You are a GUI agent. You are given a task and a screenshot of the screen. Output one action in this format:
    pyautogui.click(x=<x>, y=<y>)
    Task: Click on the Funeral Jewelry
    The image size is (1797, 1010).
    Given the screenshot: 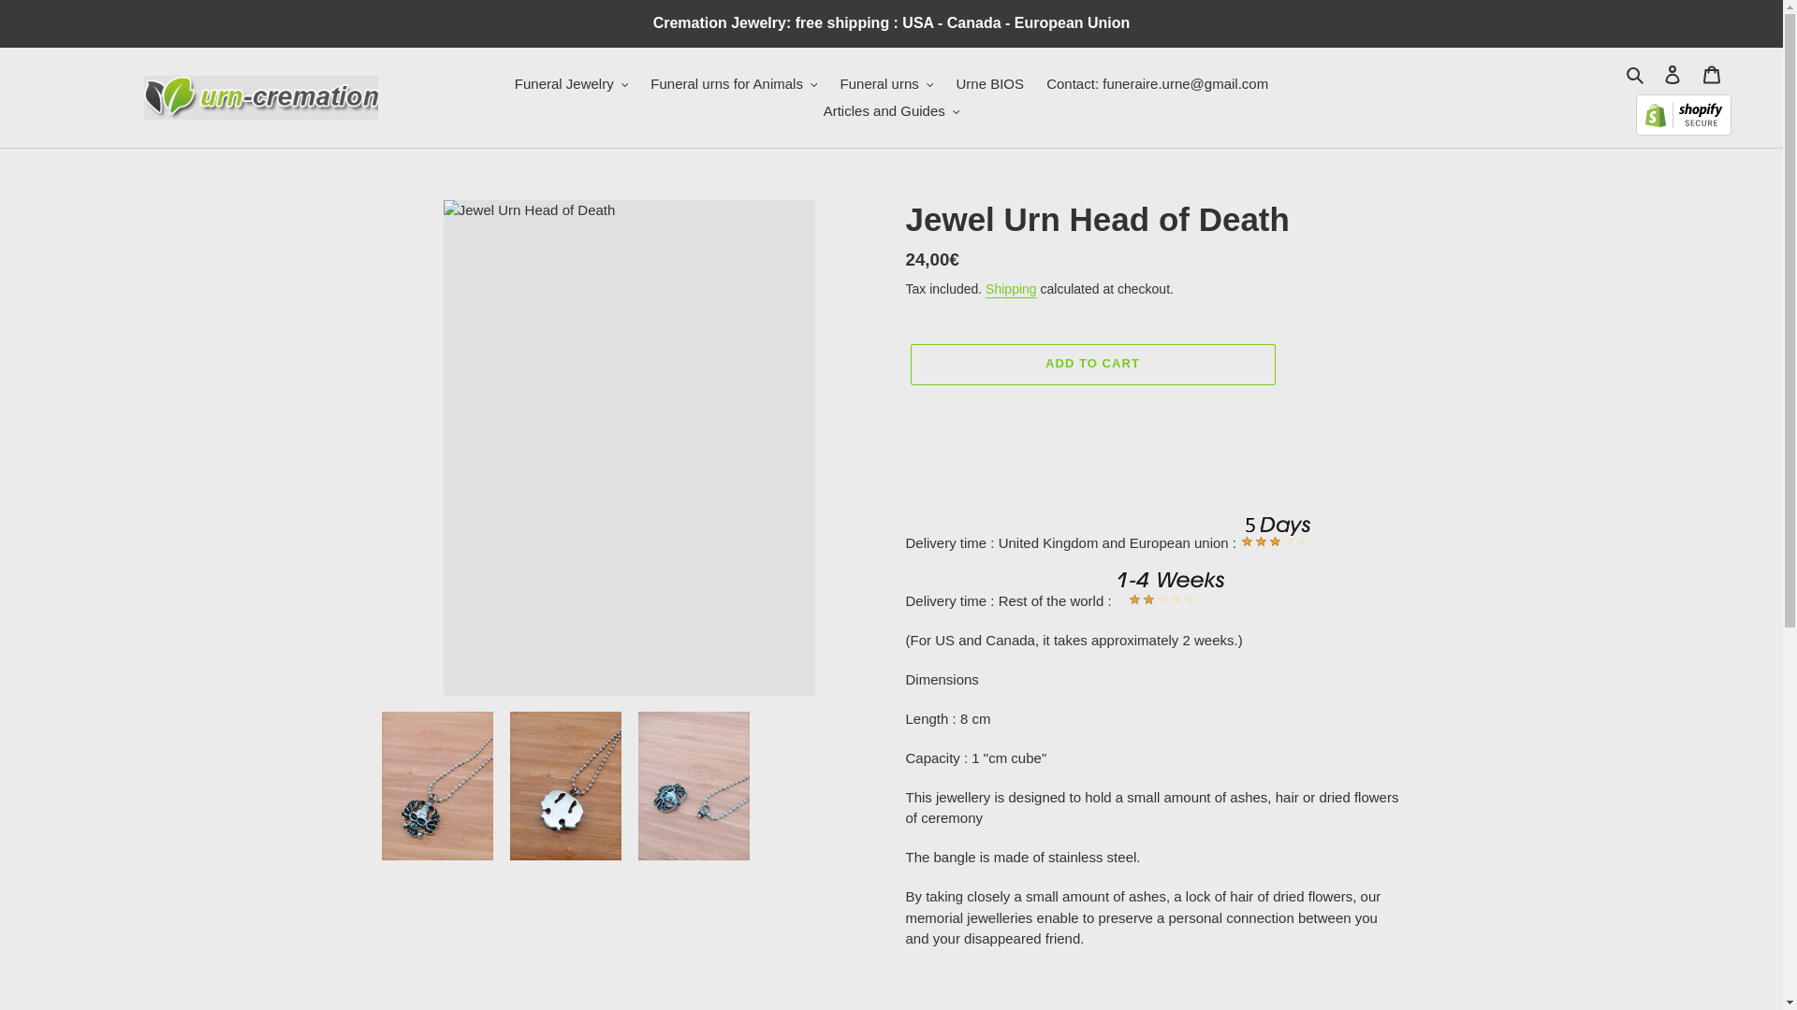 What is the action you would take?
    pyautogui.click(x=571, y=84)
    